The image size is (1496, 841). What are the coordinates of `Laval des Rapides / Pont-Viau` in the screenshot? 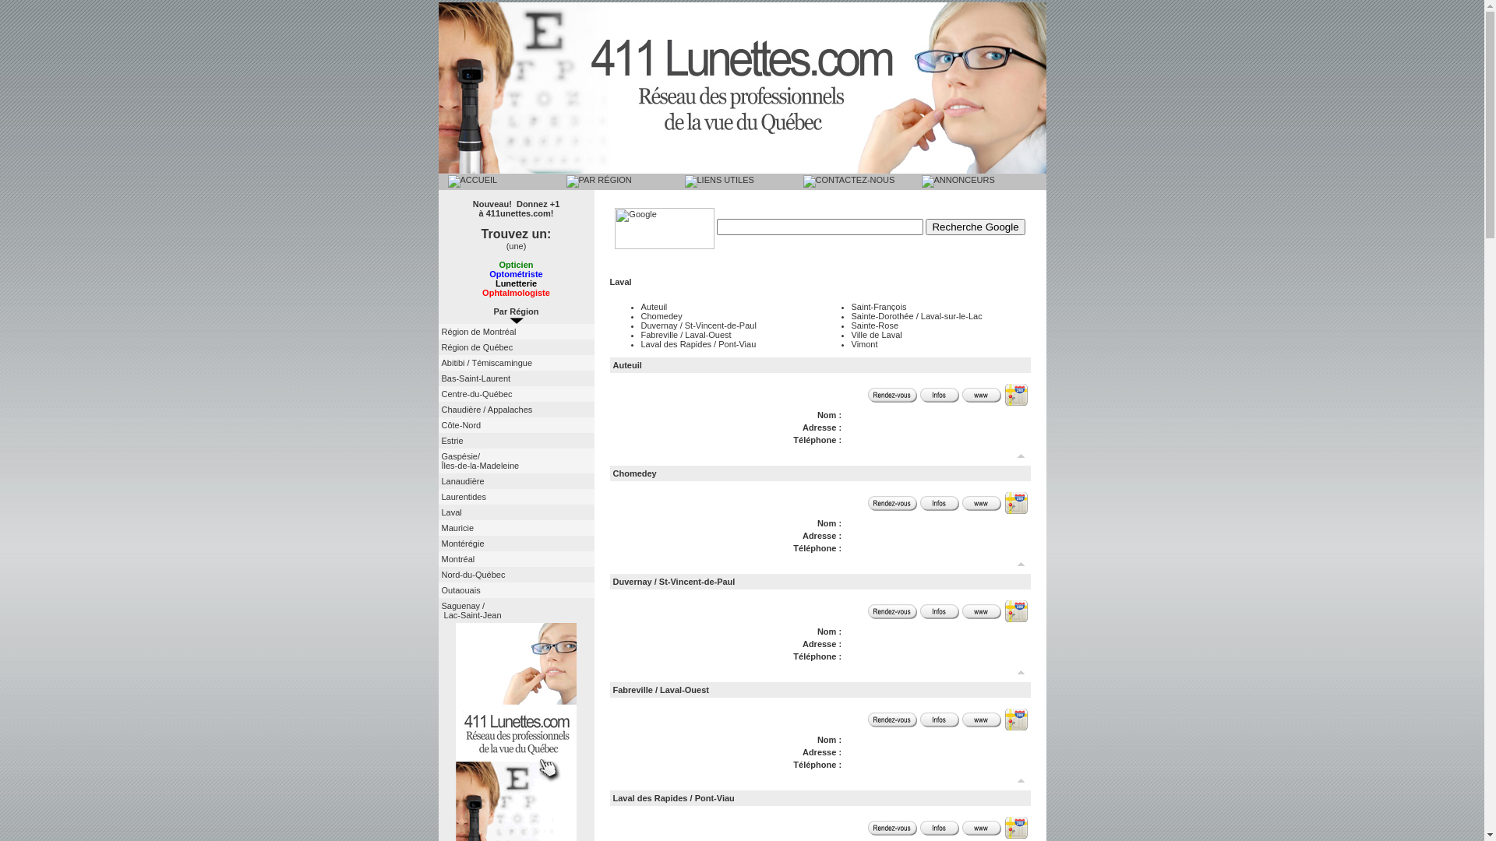 It's located at (673, 798).